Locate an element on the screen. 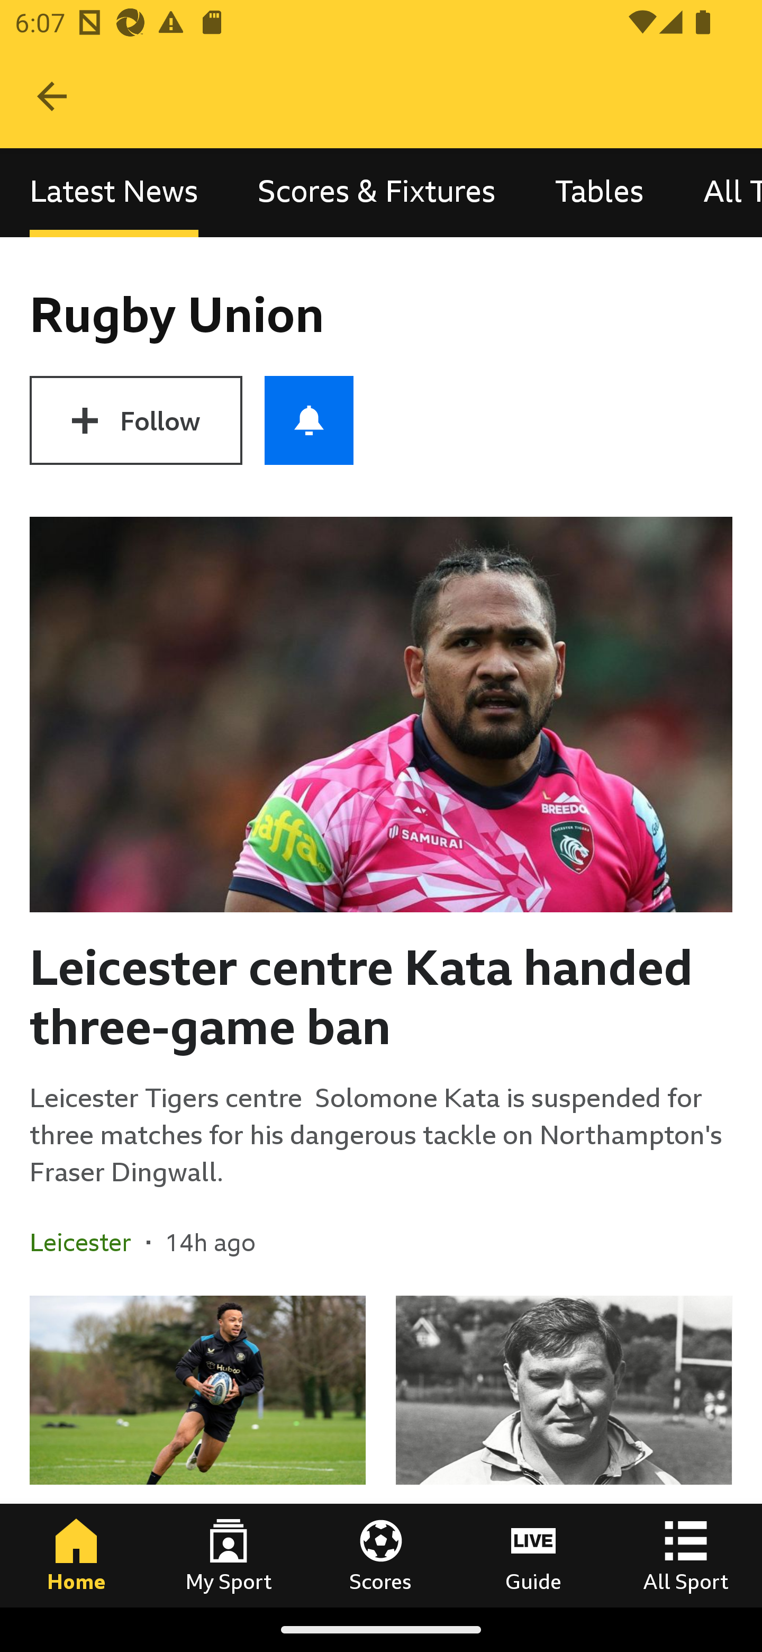 The height and width of the screenshot is (1652, 762). Tables is located at coordinates (599, 193).